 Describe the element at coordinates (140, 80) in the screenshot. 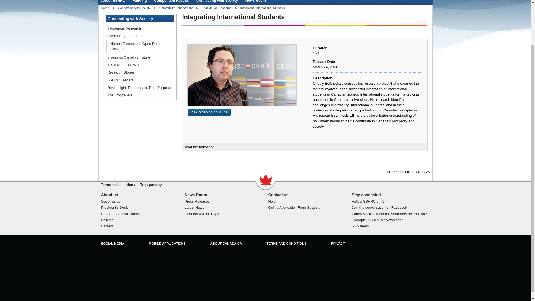

I see `SSHRC Leaders` at that location.